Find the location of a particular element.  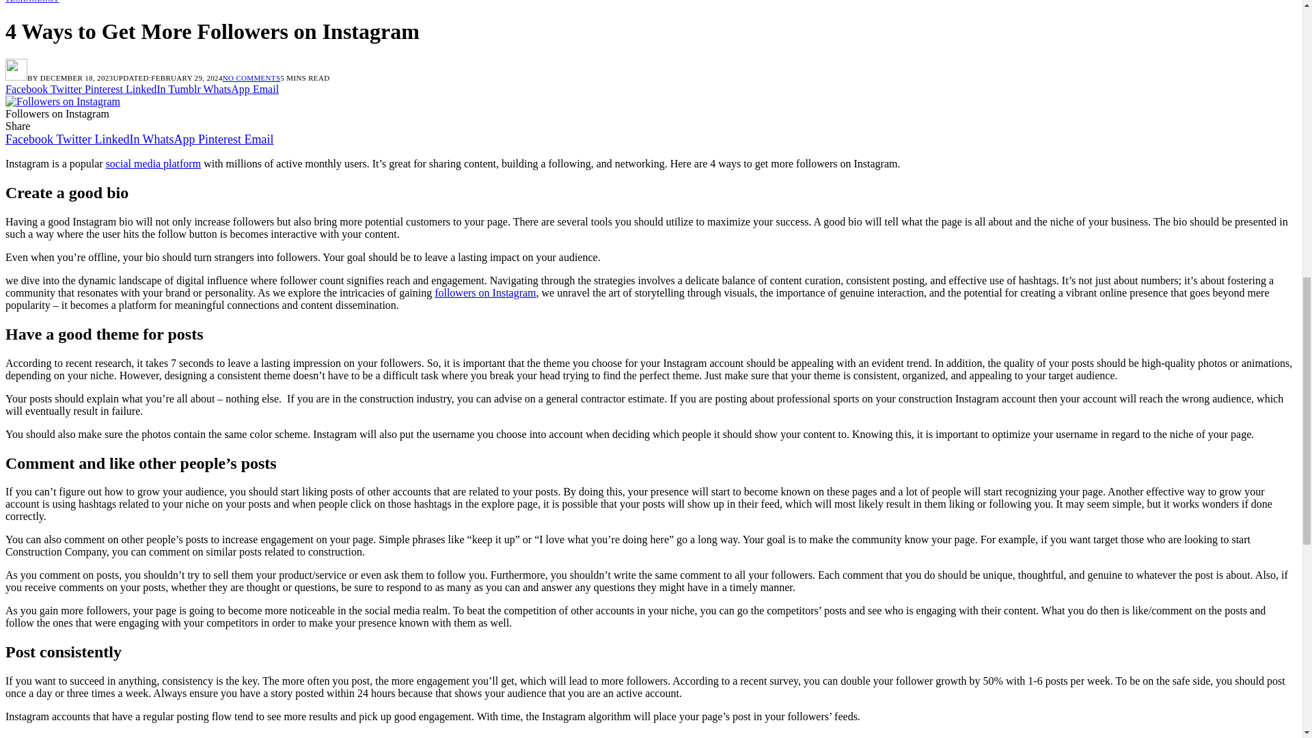

Share on Pinterest is located at coordinates (105, 89).